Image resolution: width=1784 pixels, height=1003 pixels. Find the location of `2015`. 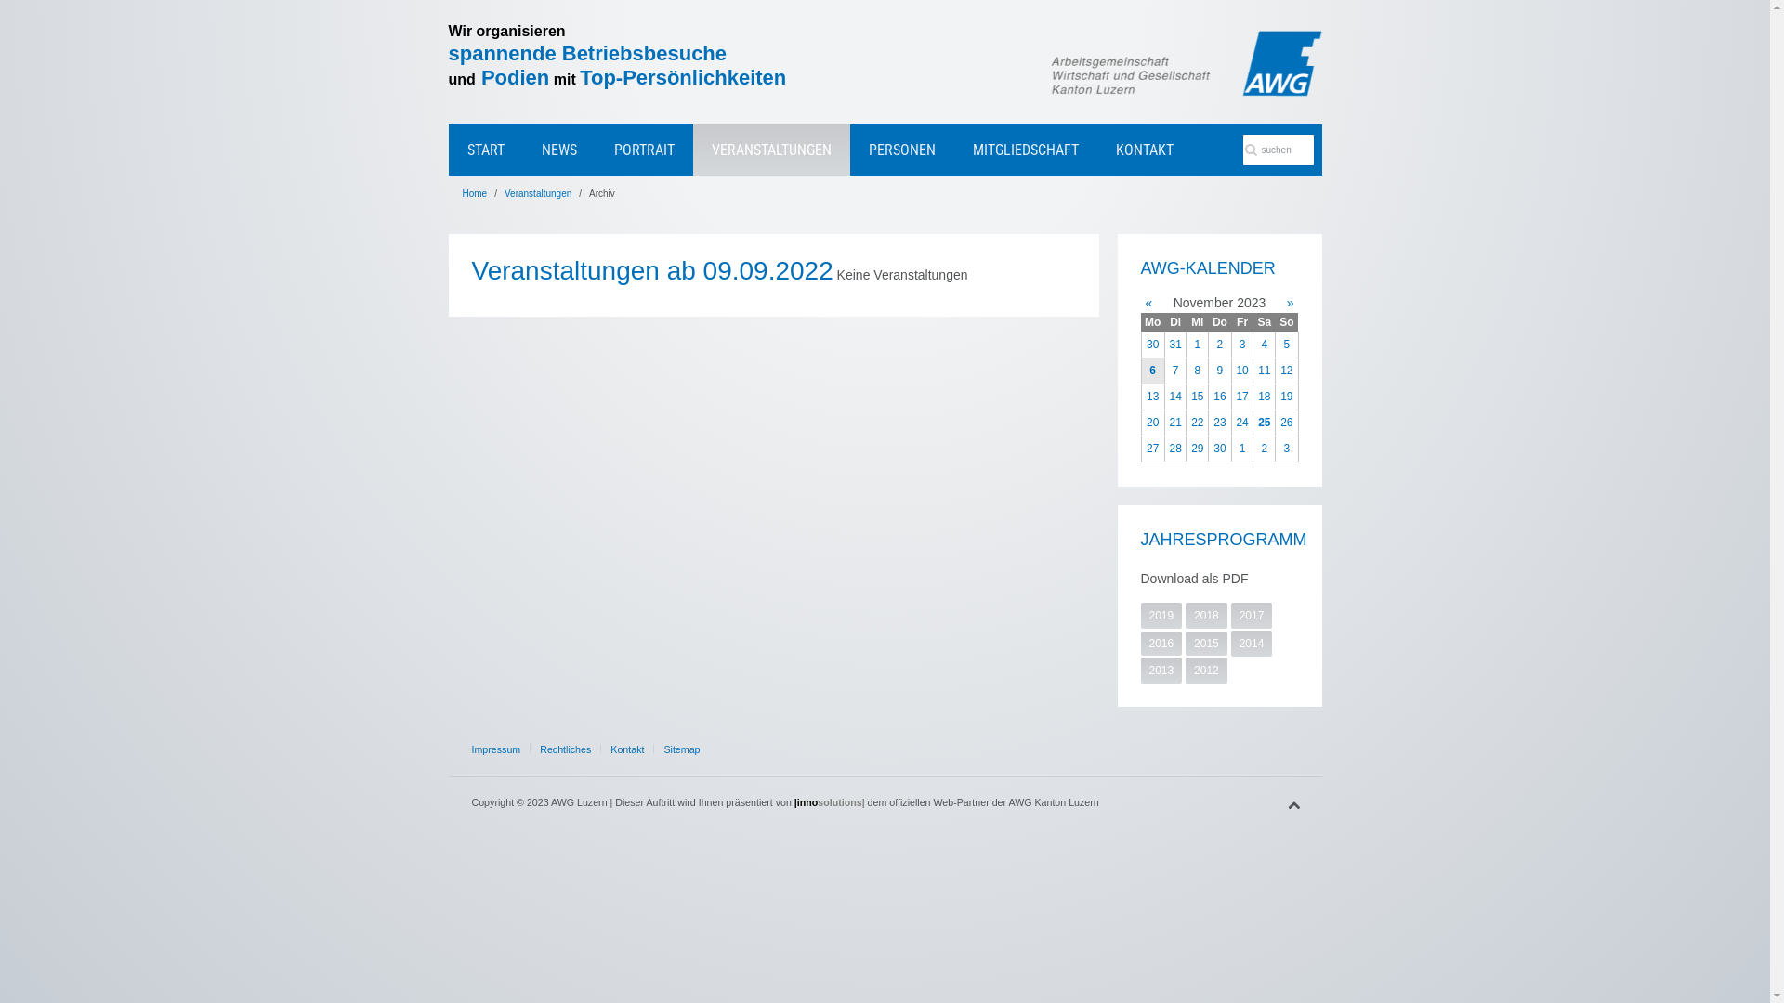

2015 is located at coordinates (1206, 644).